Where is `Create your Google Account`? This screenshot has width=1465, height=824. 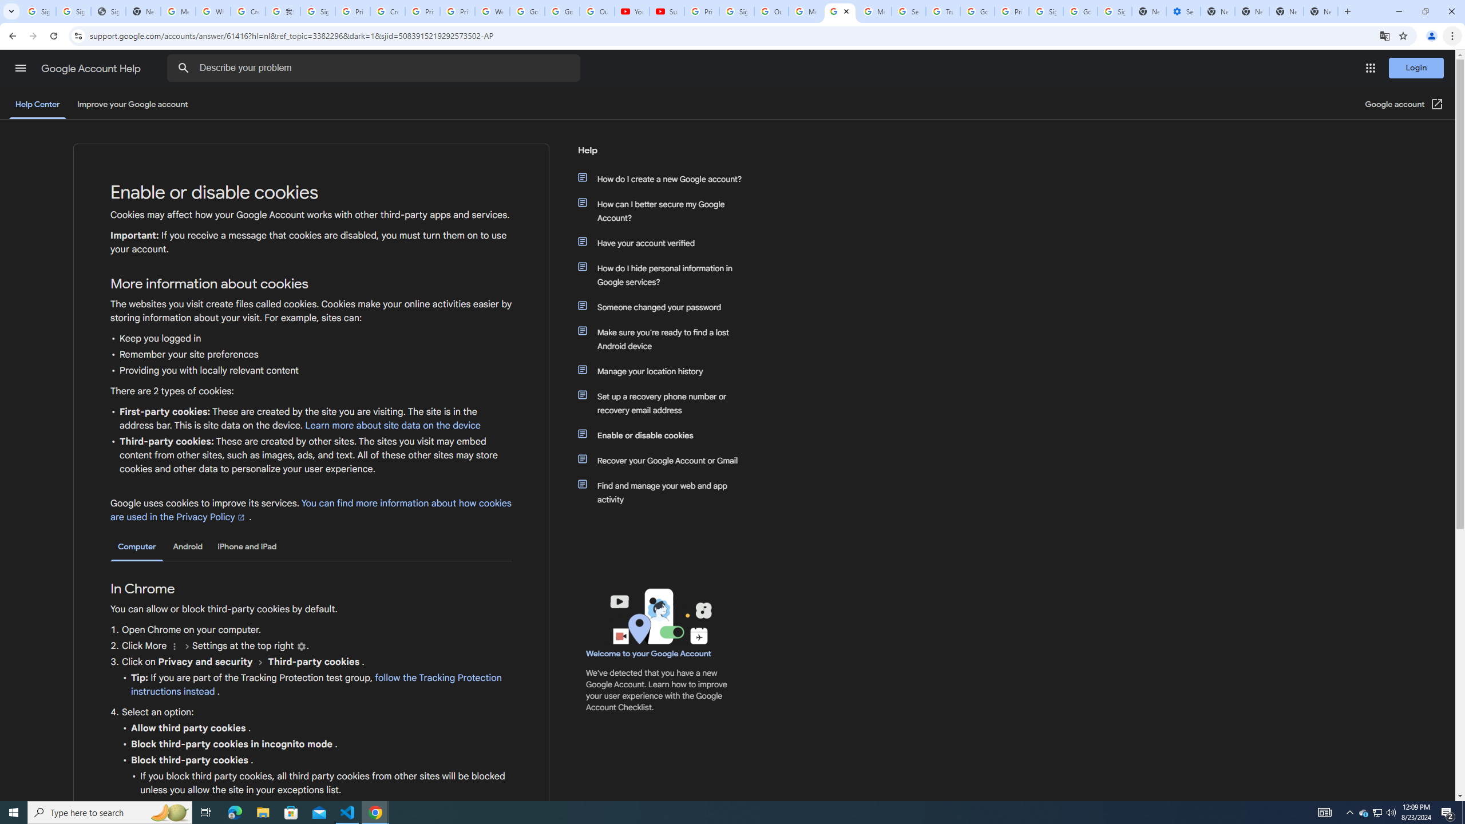 Create your Google Account is located at coordinates (248, 11).